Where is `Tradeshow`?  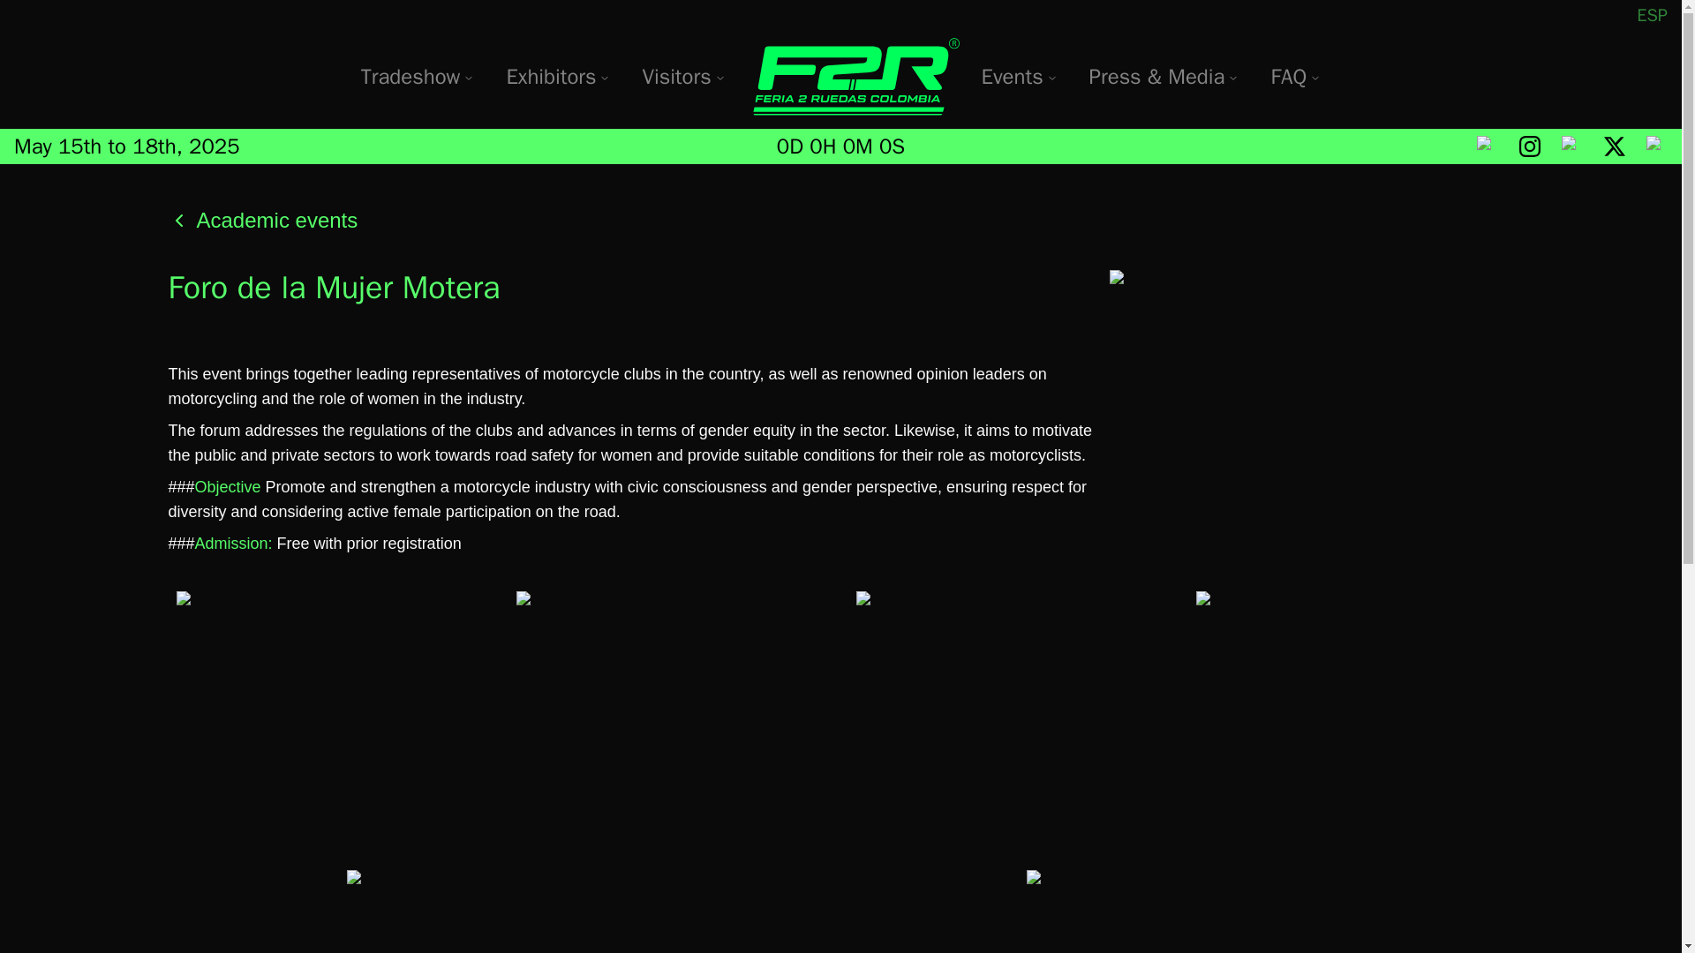
Tradeshow is located at coordinates (418, 76).